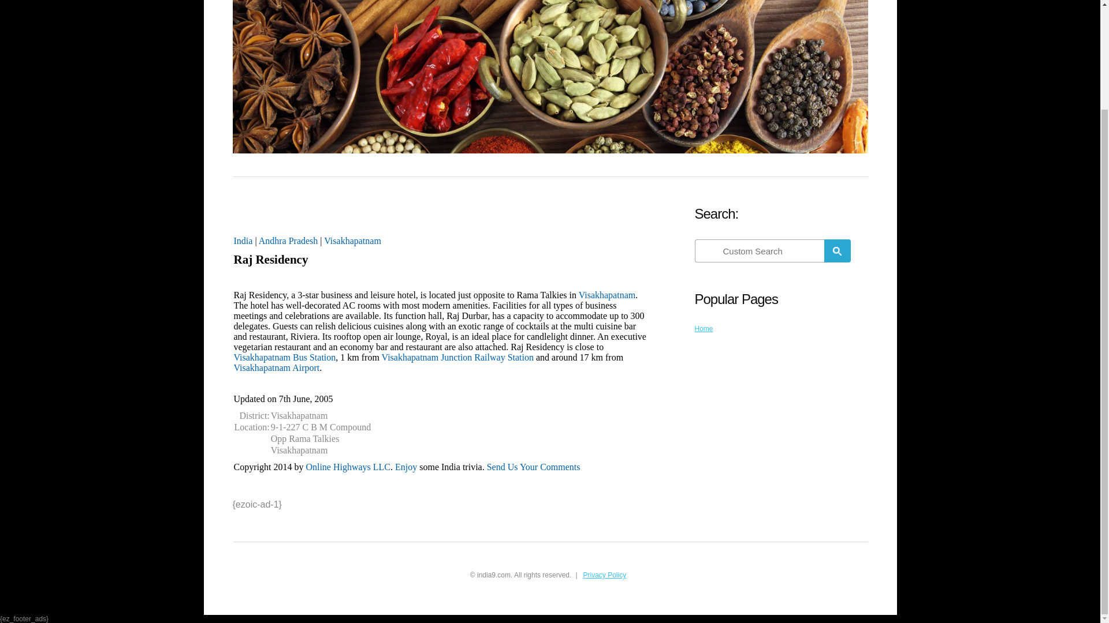 The width and height of the screenshot is (1109, 623). I want to click on Visakhapatnam Airport, so click(276, 367).